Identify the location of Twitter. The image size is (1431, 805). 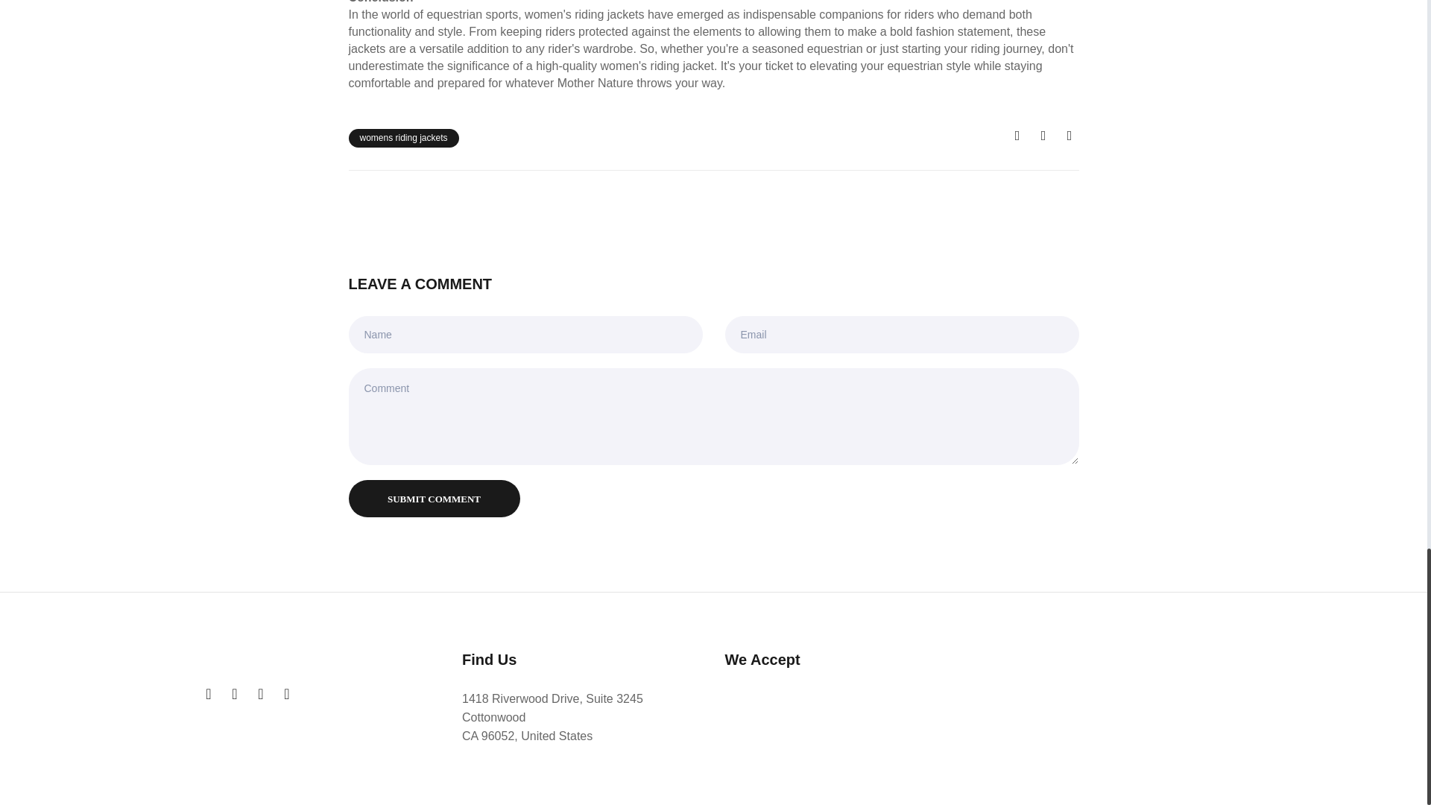
(209, 694).